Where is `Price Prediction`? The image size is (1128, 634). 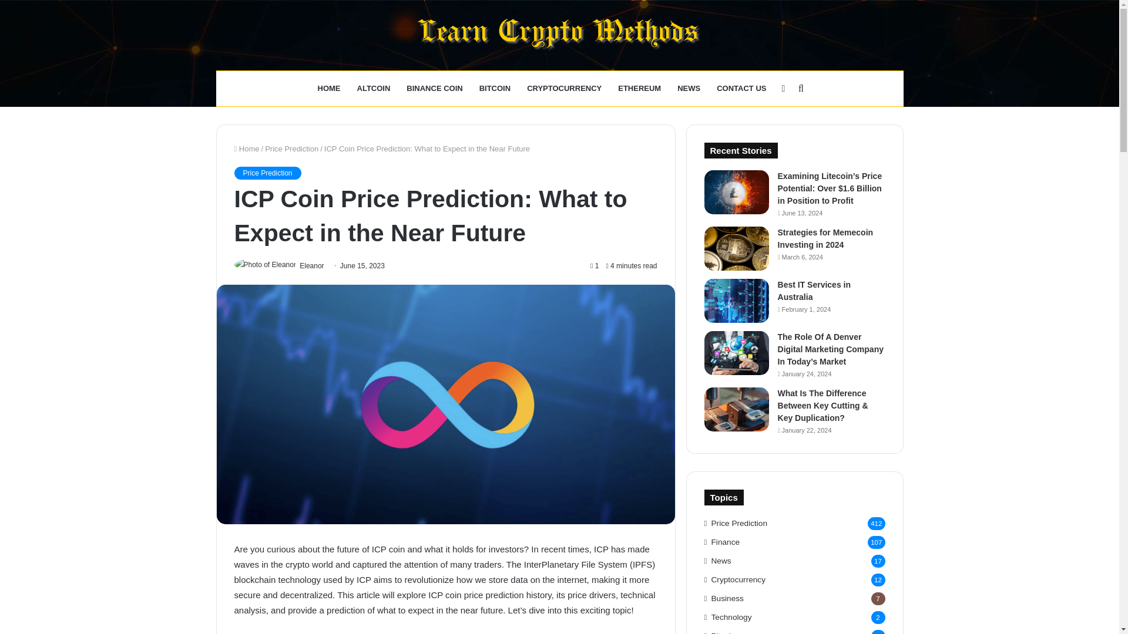 Price Prediction is located at coordinates (740, 523).